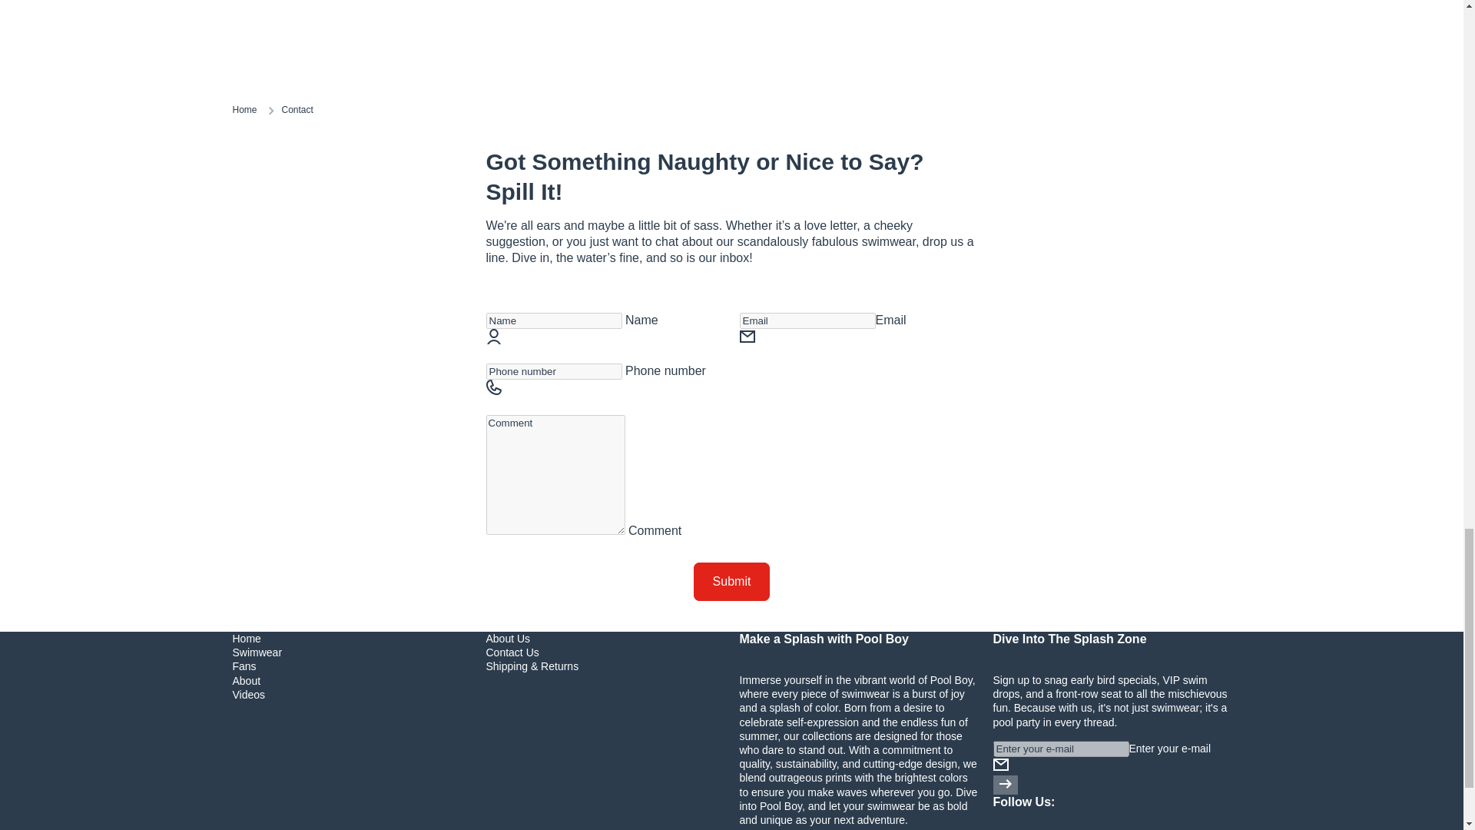 The height and width of the screenshot is (830, 1475). Describe the element at coordinates (248, 695) in the screenshot. I see `Videos` at that location.